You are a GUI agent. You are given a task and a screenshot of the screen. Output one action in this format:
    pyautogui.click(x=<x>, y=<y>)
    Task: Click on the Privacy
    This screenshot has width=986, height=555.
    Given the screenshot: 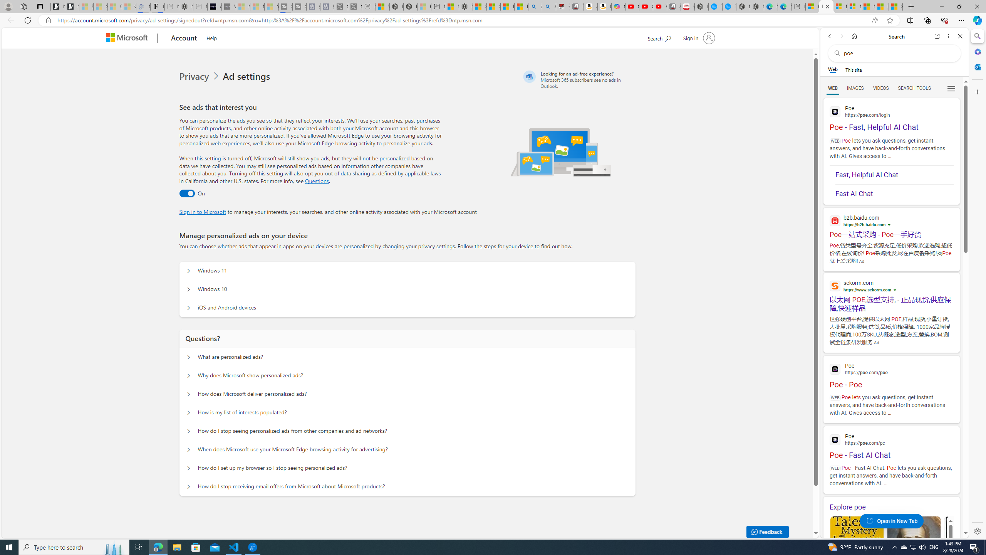 What is the action you would take?
    pyautogui.click(x=200, y=76)
    